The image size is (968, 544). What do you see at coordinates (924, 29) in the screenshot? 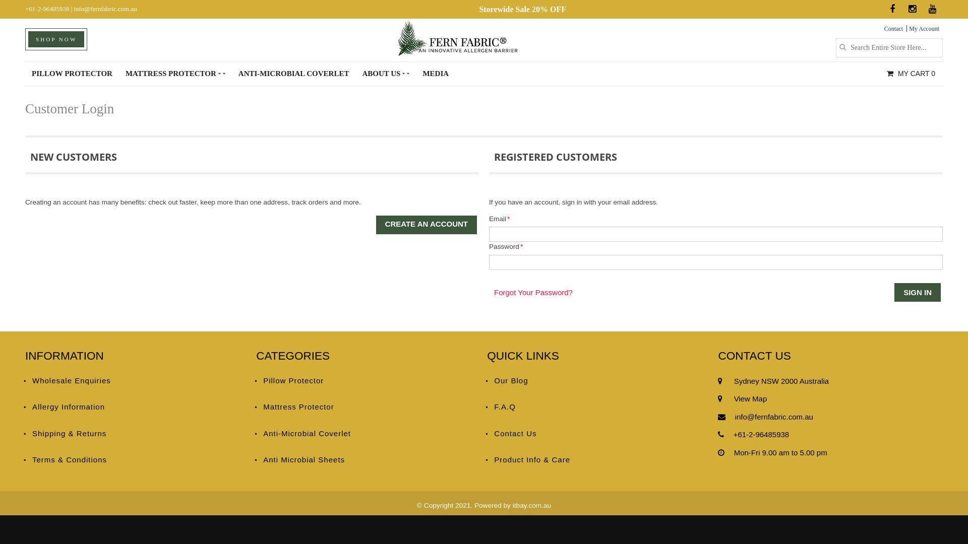
I see `My Account` at bounding box center [924, 29].